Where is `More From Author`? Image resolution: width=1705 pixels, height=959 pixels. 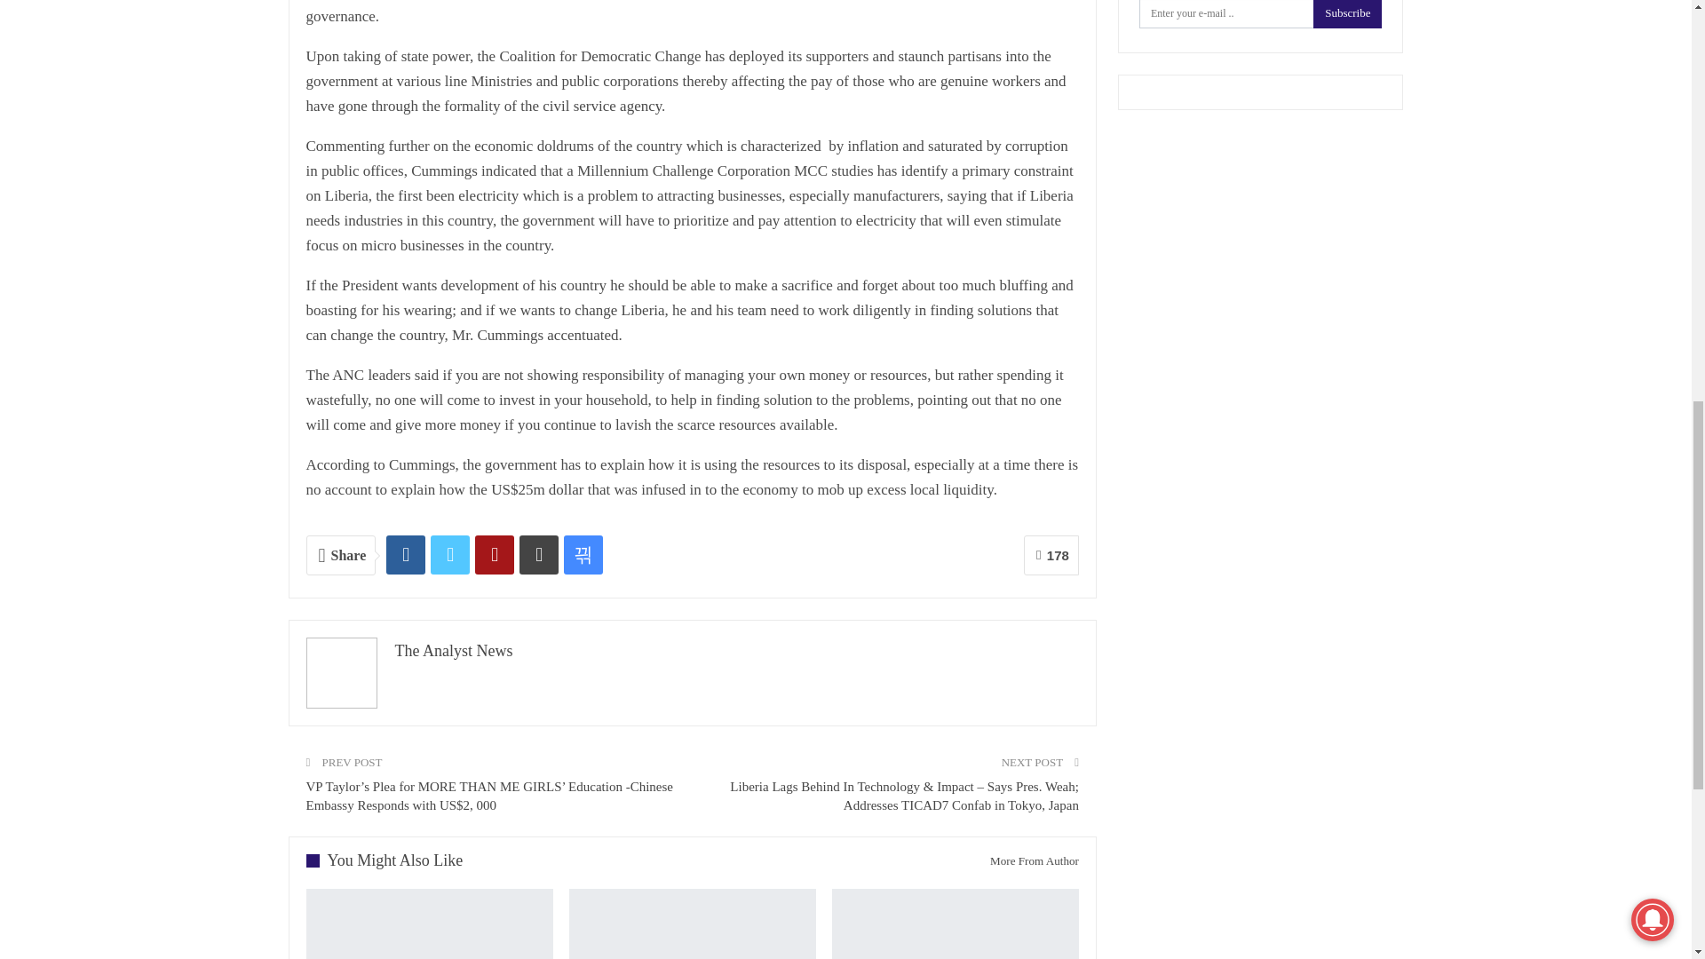
More From Author is located at coordinates (1027, 861).